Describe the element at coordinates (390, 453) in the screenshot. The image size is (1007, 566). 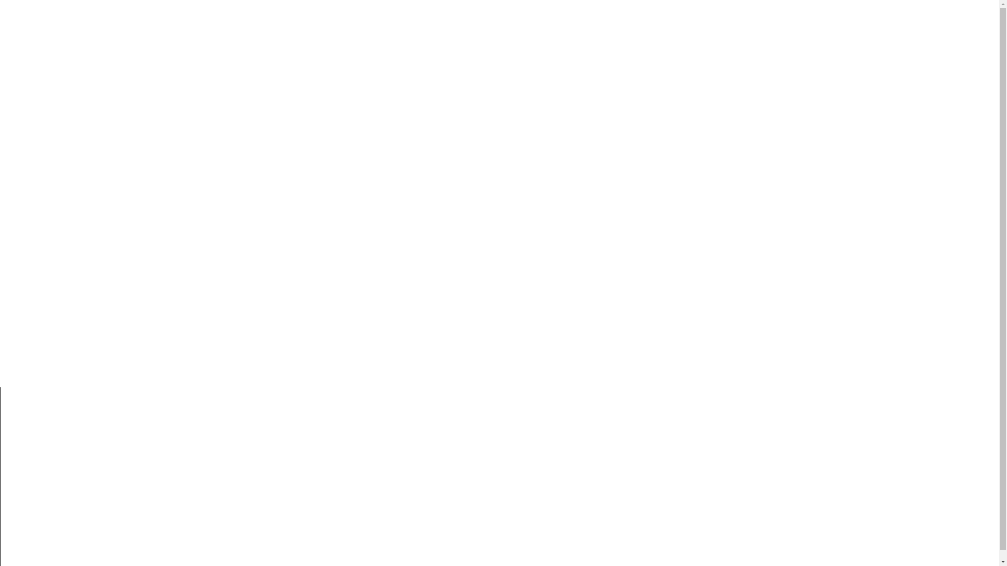
I see `Submit` at that location.